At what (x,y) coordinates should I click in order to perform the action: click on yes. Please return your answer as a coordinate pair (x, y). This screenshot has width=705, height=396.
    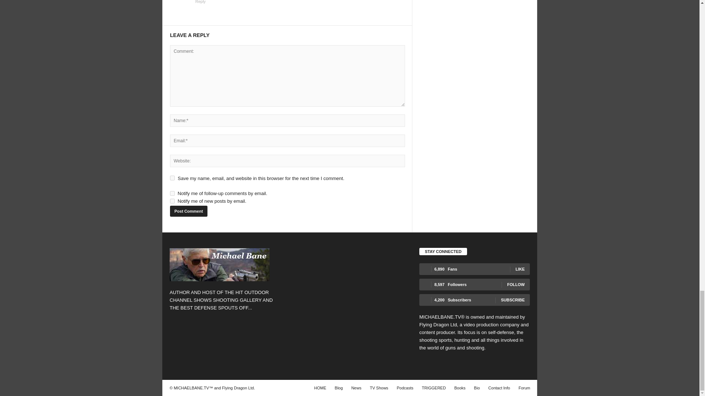
    Looking at the image, I should click on (172, 178).